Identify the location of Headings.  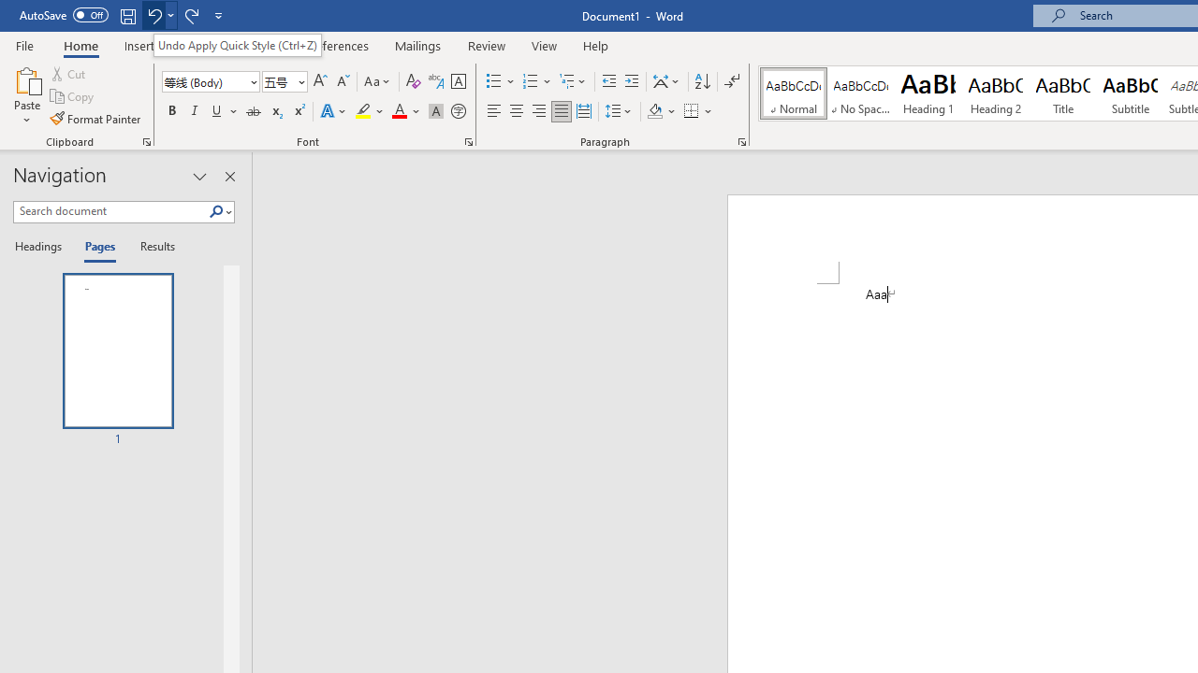
(42, 247).